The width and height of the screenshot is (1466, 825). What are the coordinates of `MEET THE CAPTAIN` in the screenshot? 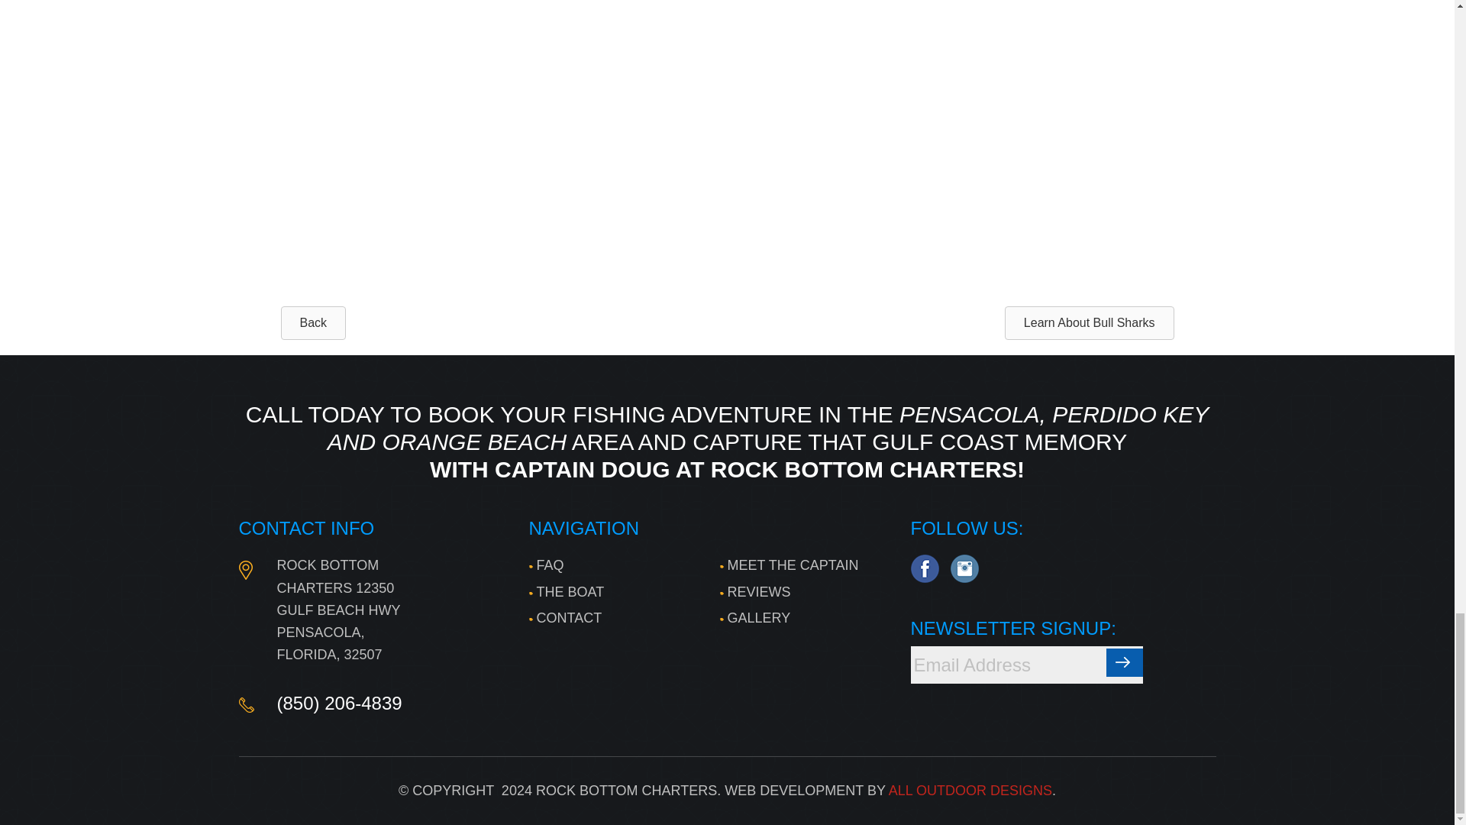 It's located at (788, 565).